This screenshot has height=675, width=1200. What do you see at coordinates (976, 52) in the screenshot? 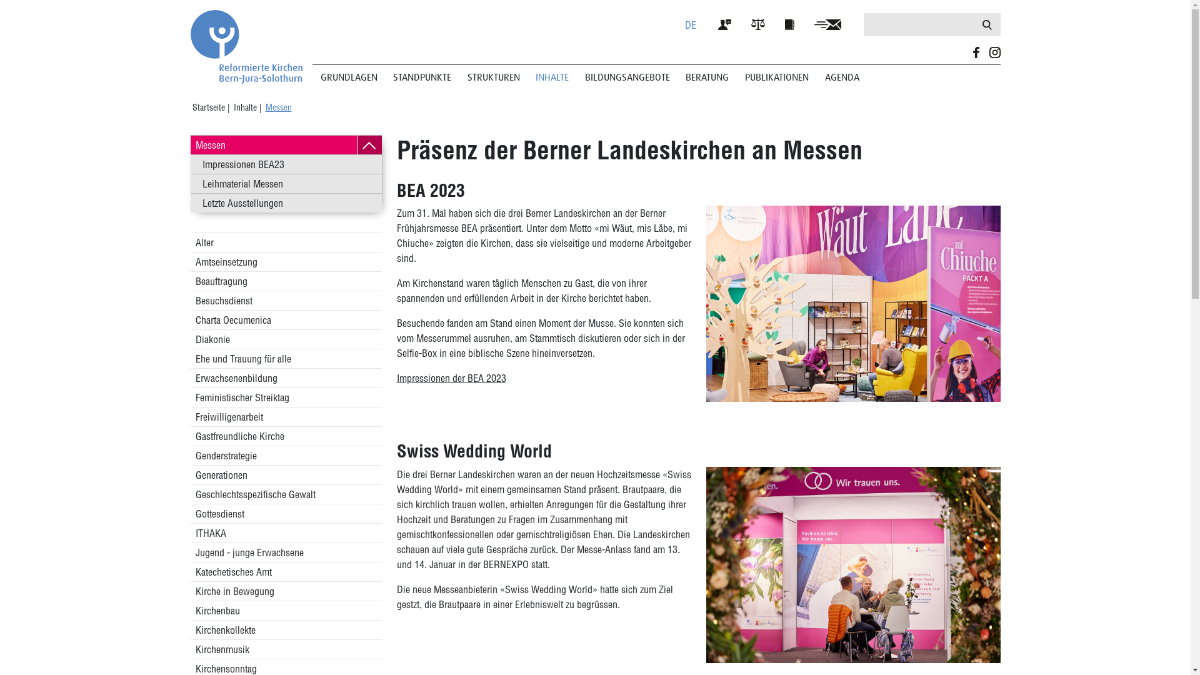
I see `Facebook` at bounding box center [976, 52].